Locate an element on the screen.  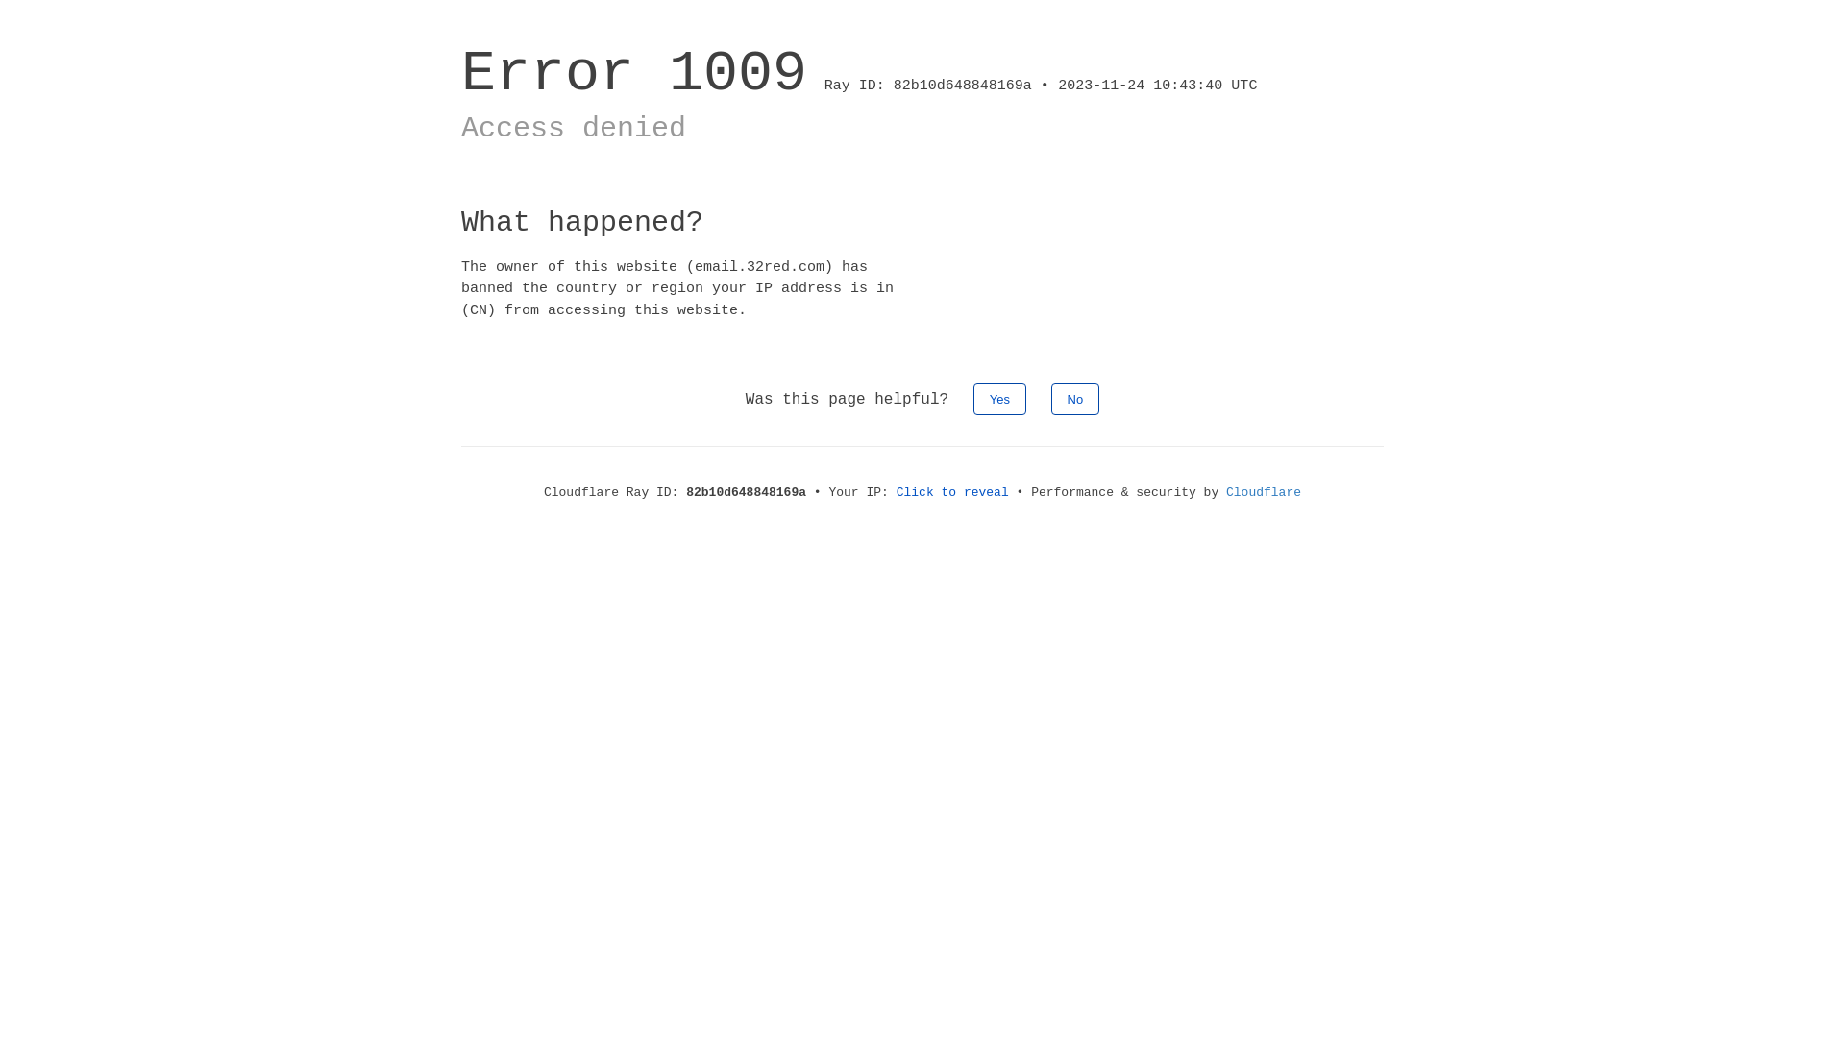
Cloudflare is located at coordinates (1264, 492).